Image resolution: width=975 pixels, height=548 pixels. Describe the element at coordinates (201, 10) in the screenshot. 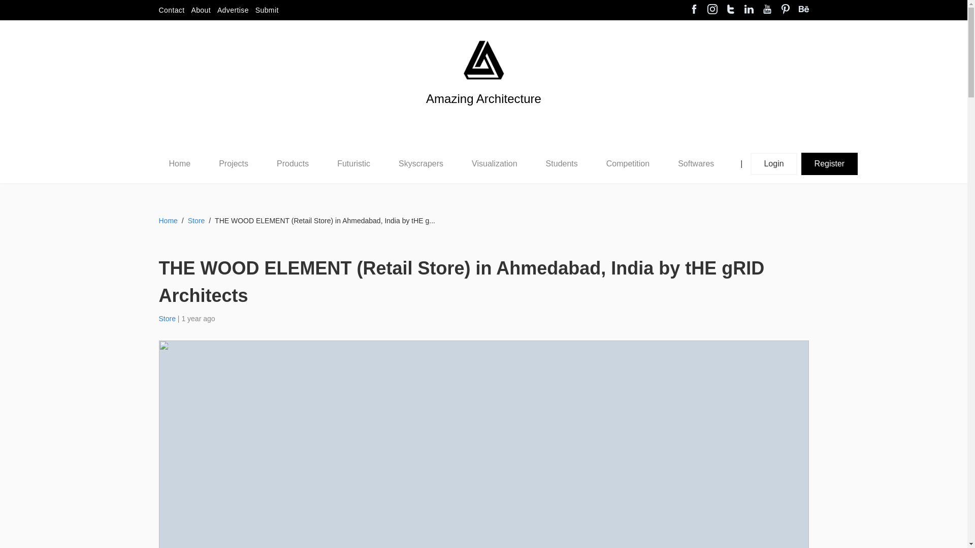

I see `About us page` at that location.